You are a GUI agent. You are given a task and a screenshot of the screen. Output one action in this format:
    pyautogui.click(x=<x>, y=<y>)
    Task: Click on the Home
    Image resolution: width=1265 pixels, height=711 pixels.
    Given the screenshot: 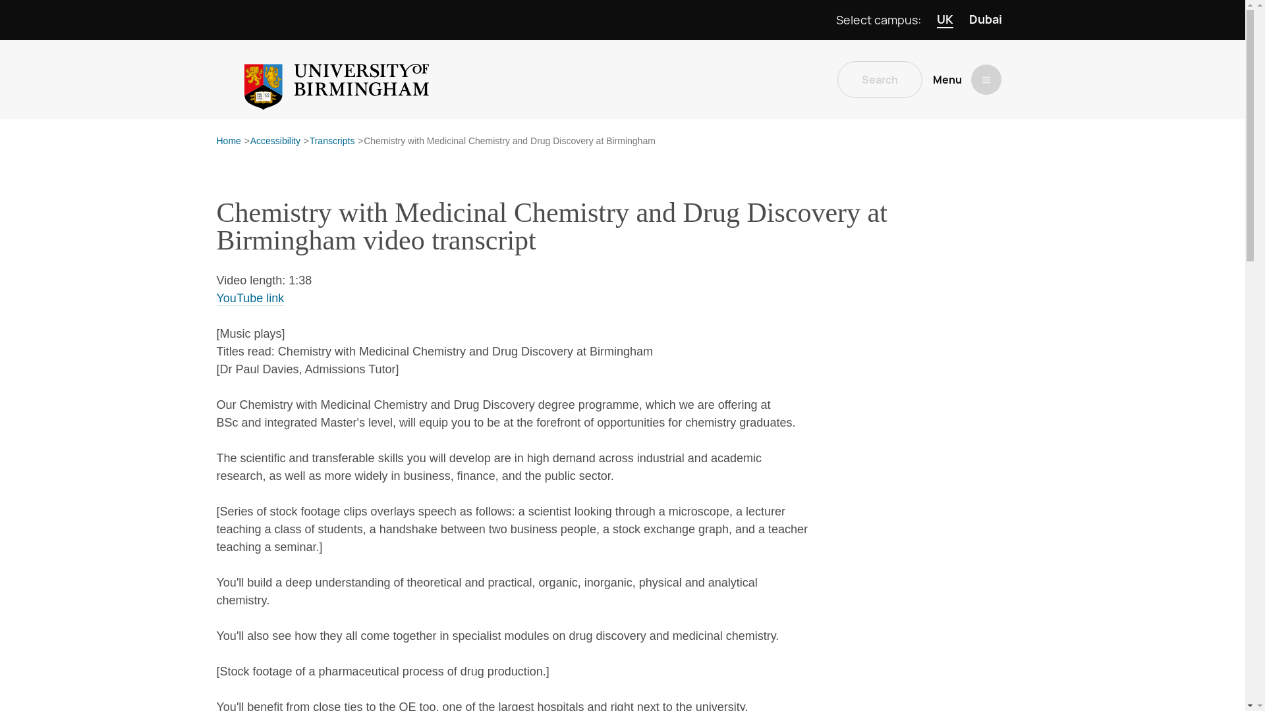 What is the action you would take?
    pyautogui.click(x=228, y=142)
    